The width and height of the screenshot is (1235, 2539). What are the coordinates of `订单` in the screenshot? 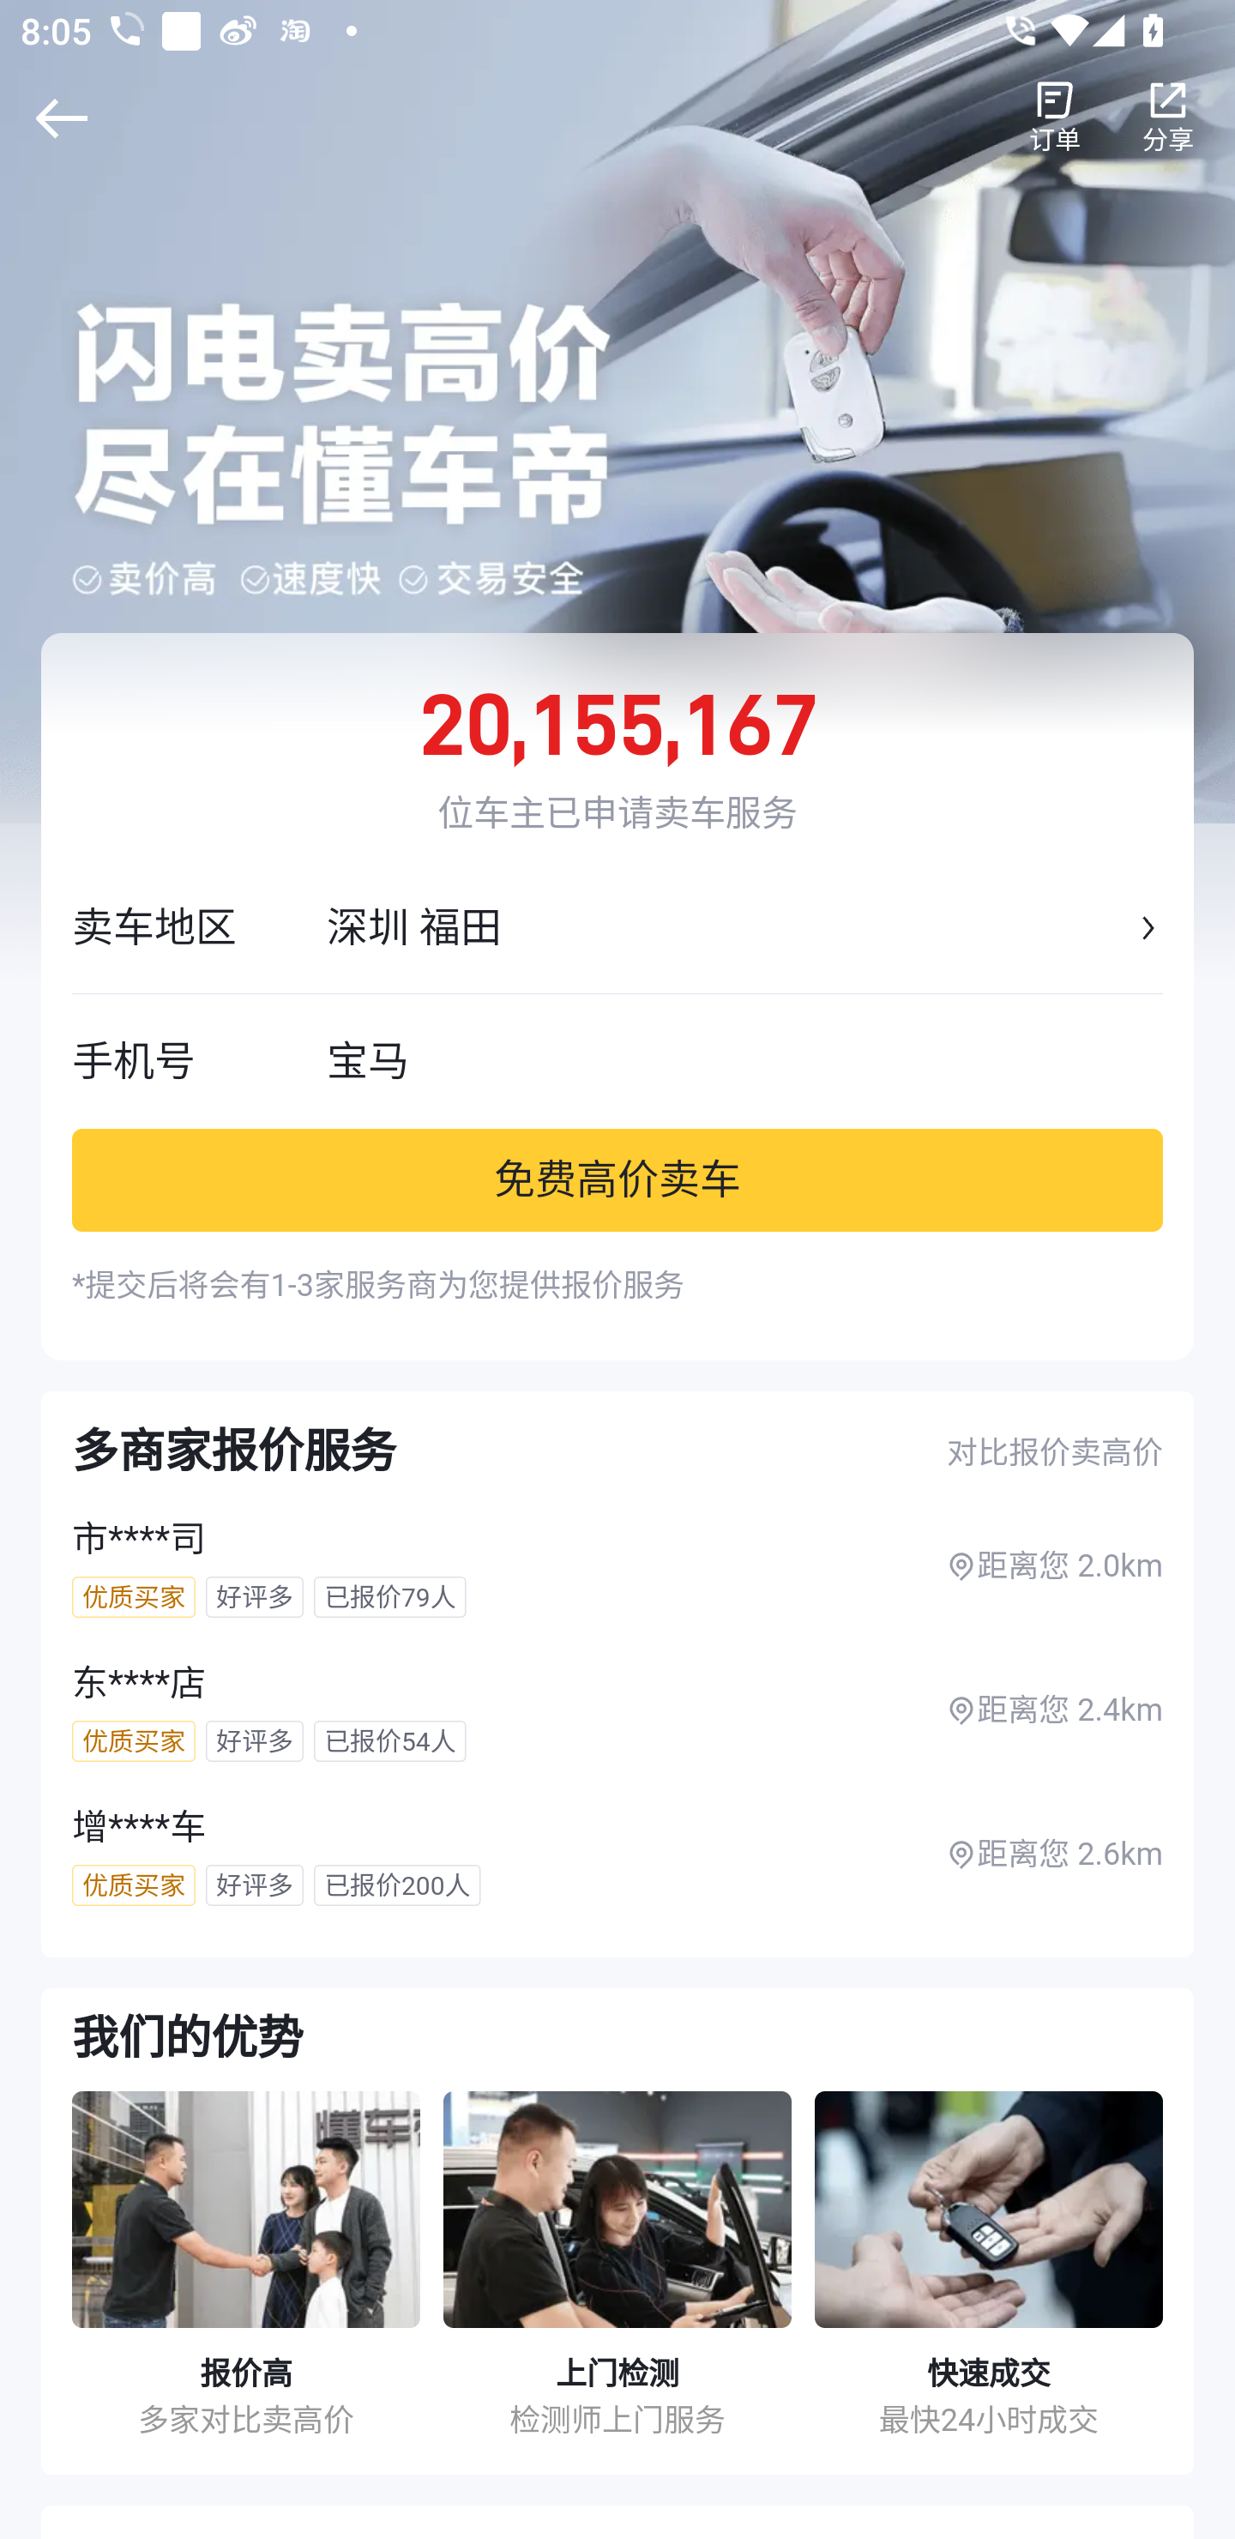 It's located at (1055, 118).